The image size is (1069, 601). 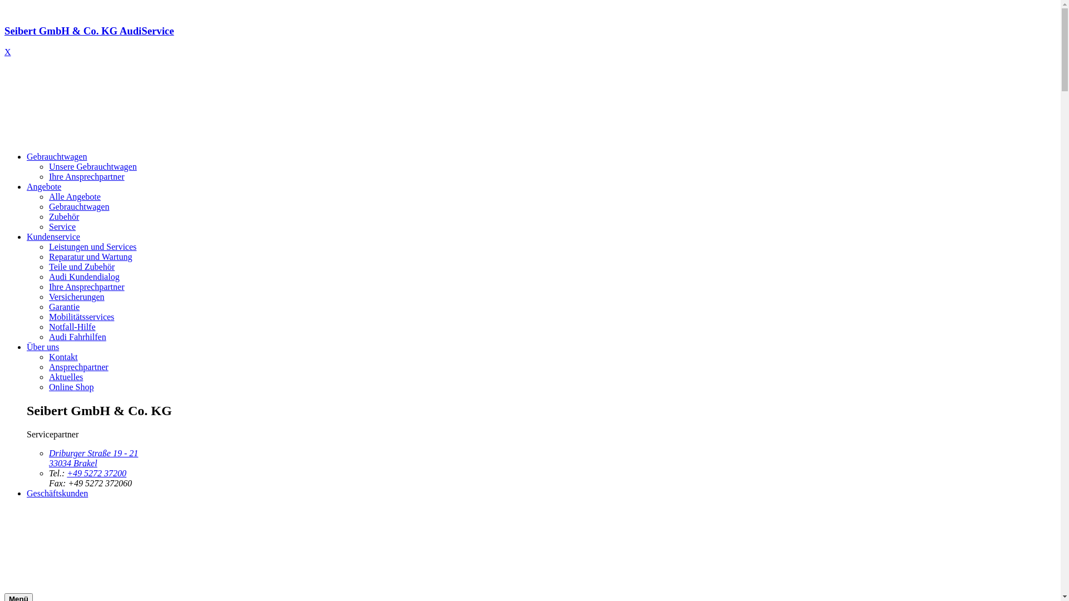 I want to click on Gebrauchtwagen, so click(x=79, y=207).